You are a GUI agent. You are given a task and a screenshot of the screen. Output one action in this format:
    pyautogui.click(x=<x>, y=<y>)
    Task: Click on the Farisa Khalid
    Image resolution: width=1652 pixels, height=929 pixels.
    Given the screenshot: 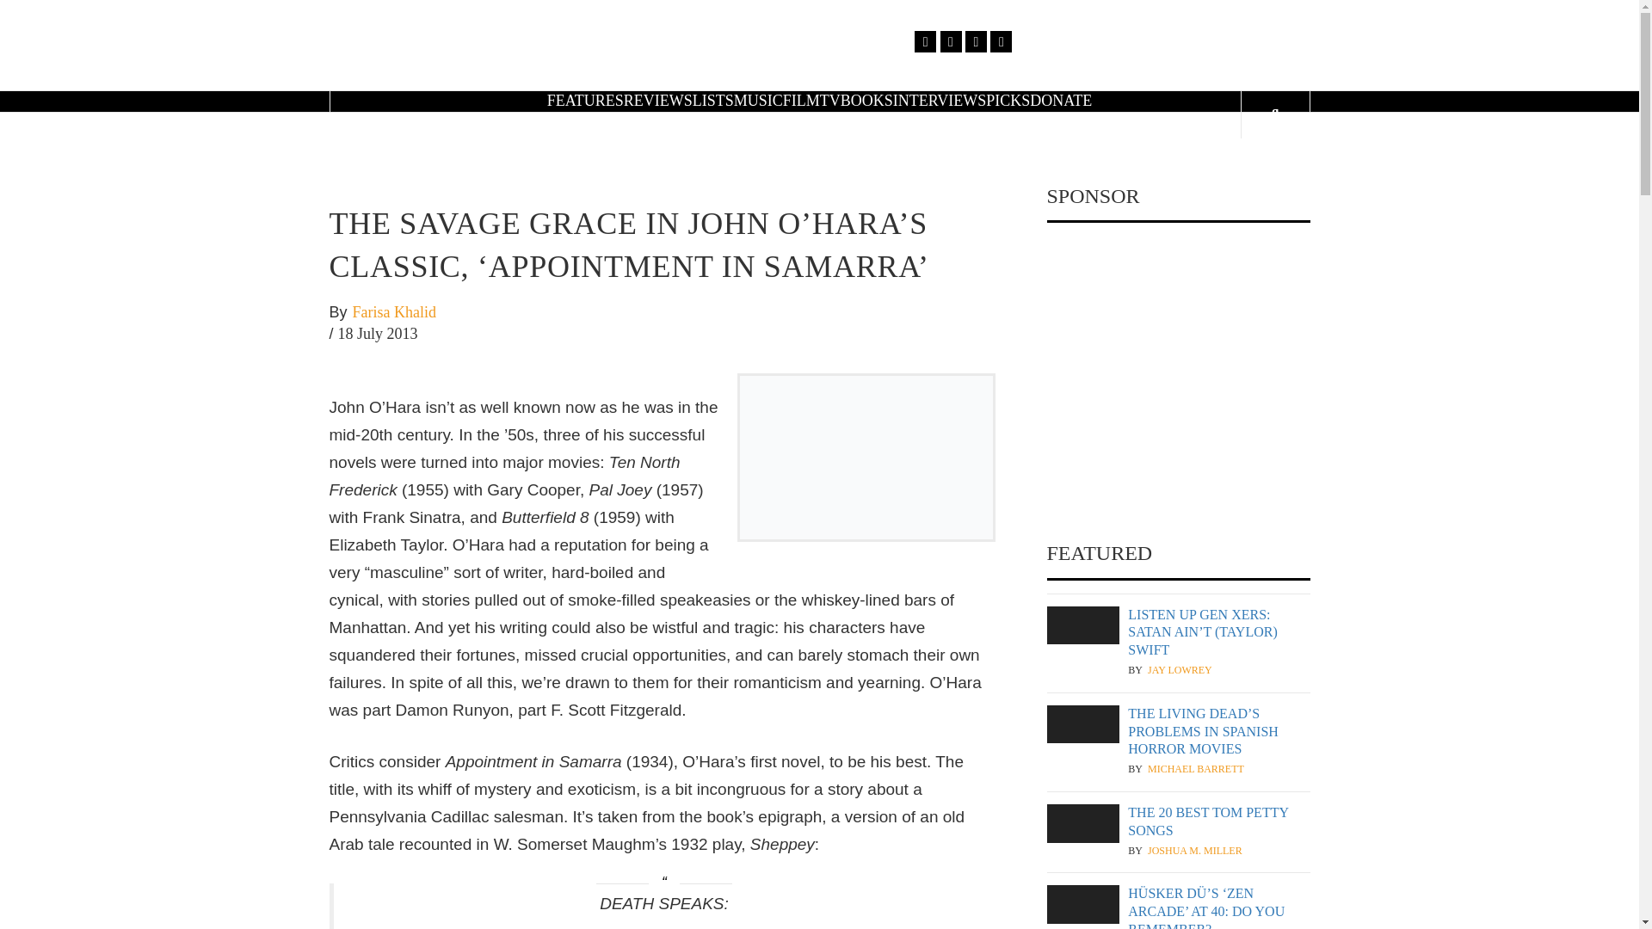 What is the action you would take?
    pyautogui.click(x=394, y=313)
    